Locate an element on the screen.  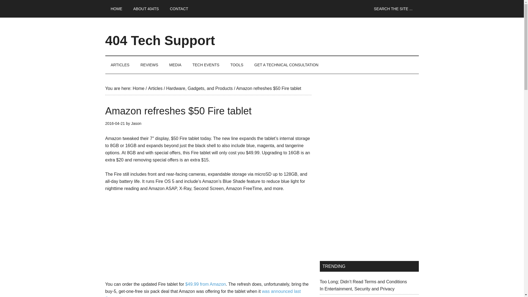
Advertisement is located at coordinates (208, 238).